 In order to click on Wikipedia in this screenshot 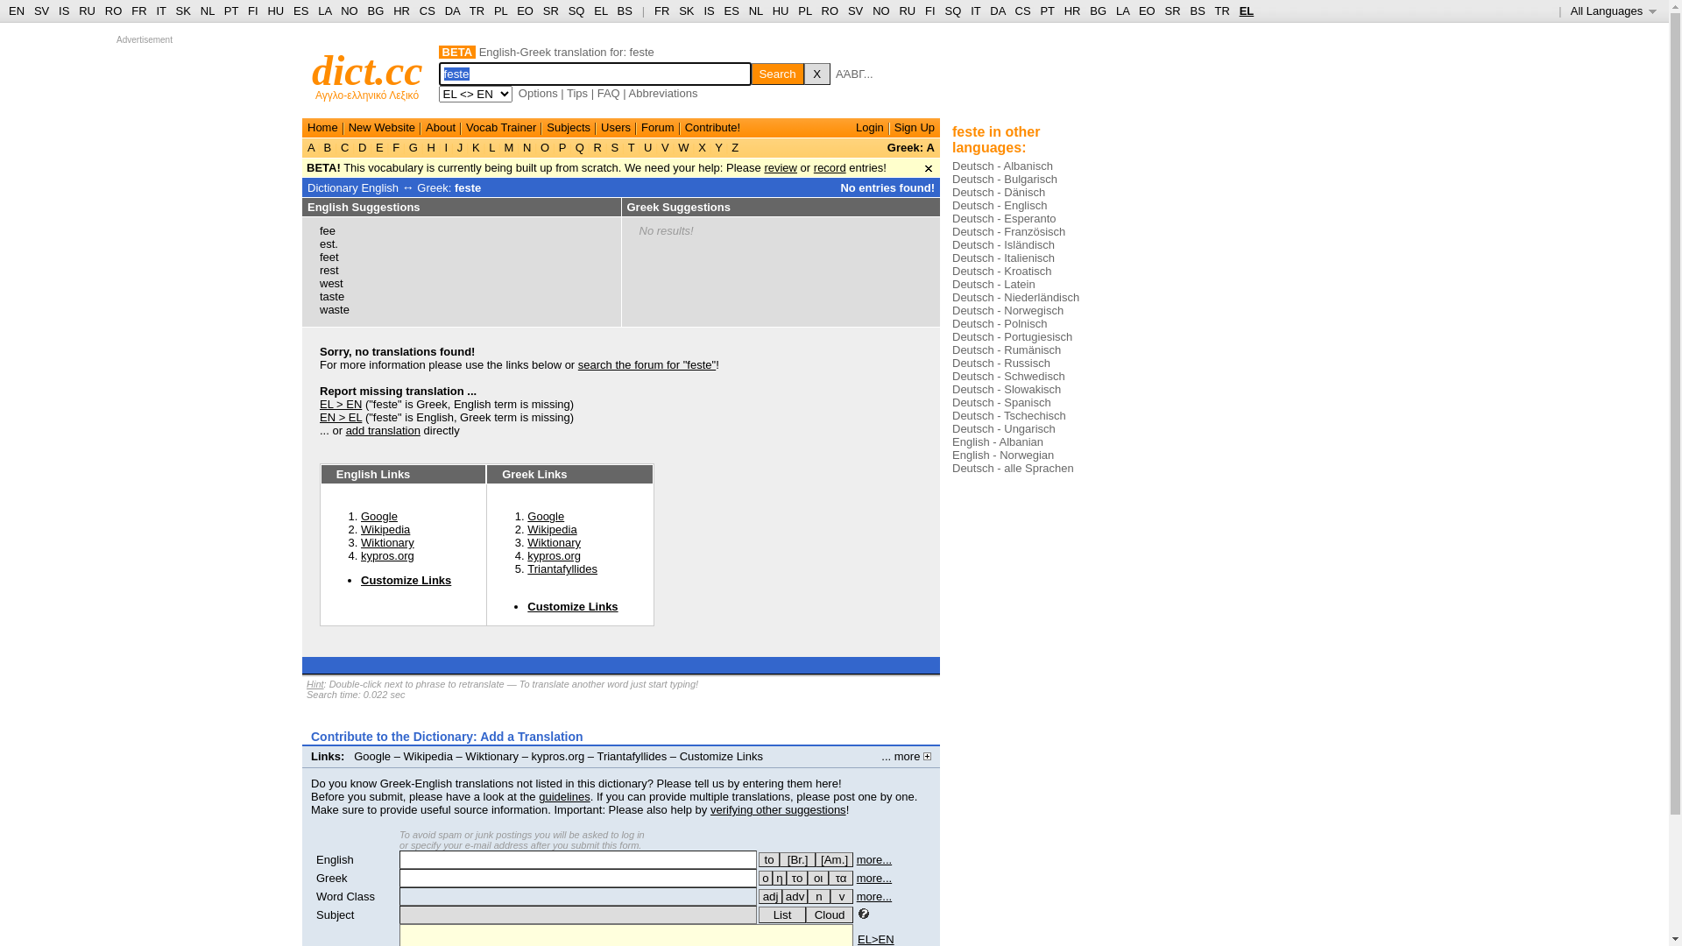, I will do `click(552, 529)`.